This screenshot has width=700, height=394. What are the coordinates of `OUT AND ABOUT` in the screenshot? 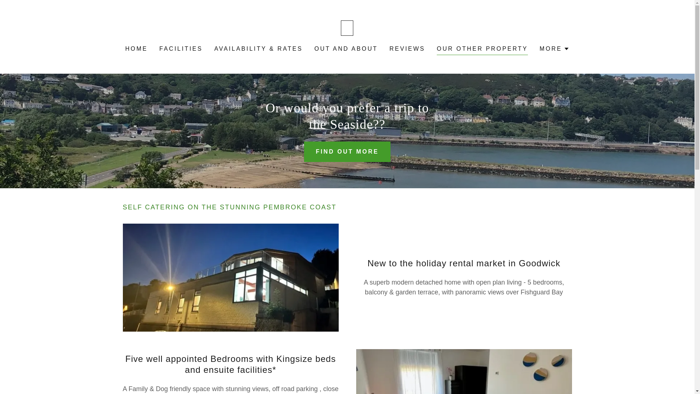 It's located at (346, 49).